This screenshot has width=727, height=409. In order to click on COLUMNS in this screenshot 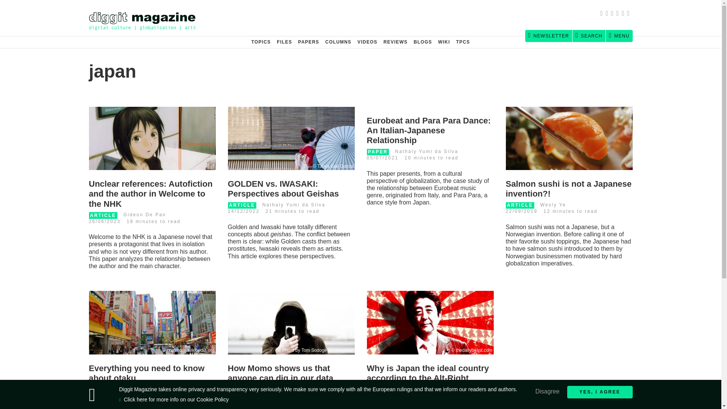, I will do `click(338, 42)`.